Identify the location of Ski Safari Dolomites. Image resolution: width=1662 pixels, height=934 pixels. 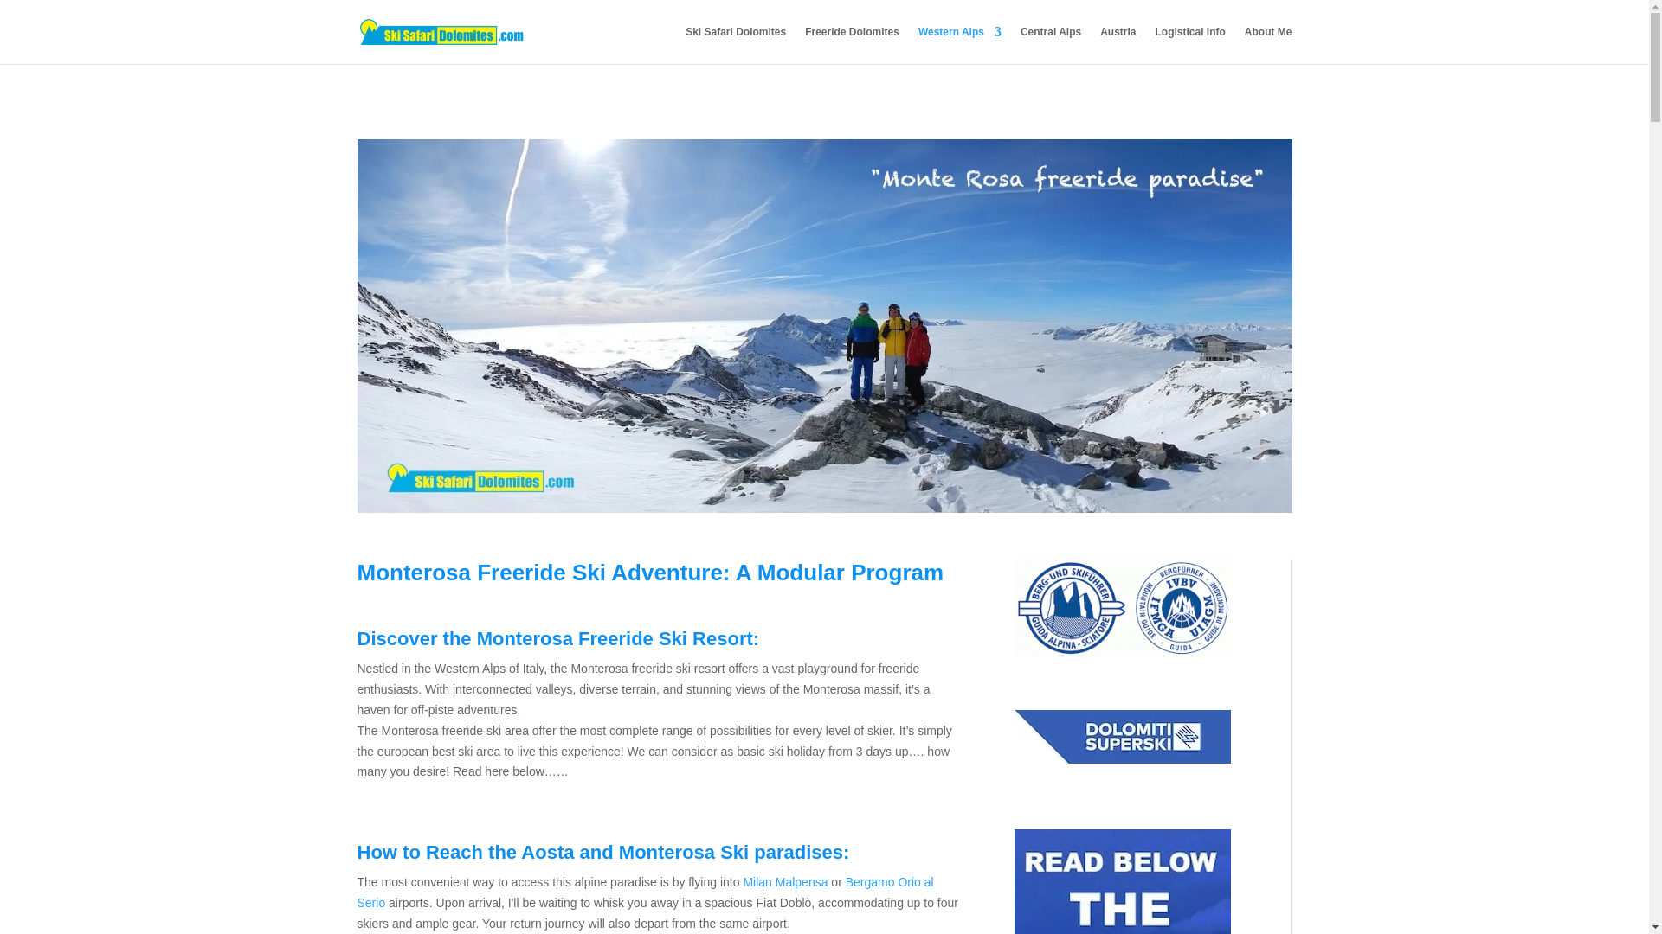
(736, 45).